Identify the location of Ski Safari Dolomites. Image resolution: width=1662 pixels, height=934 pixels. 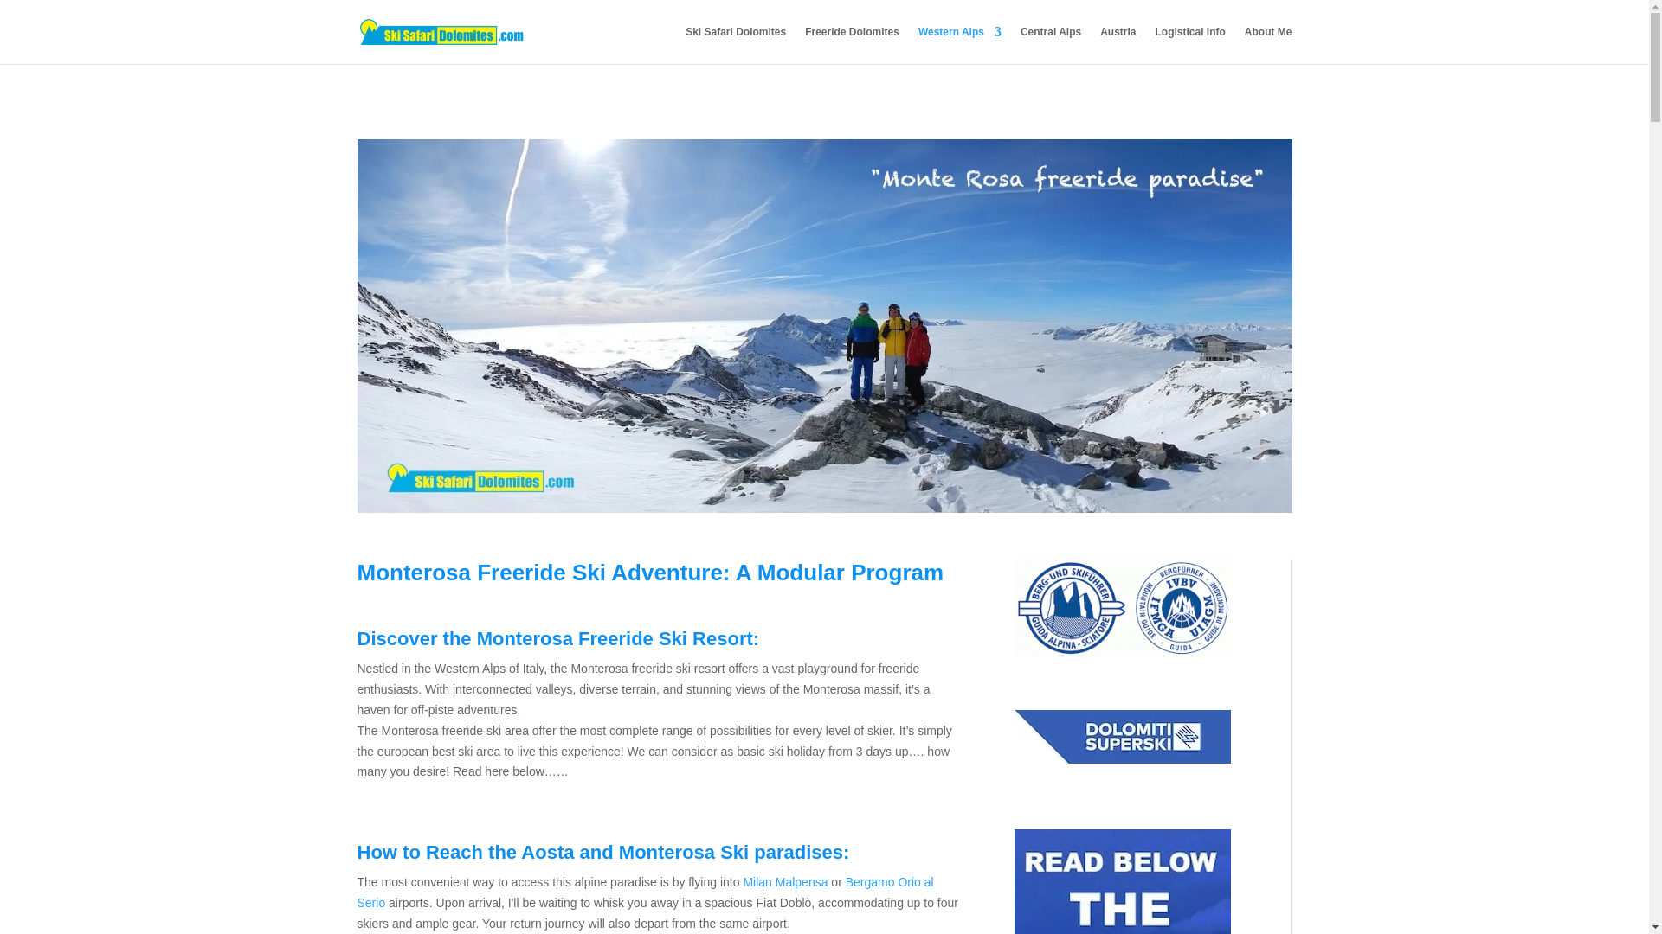
(736, 45).